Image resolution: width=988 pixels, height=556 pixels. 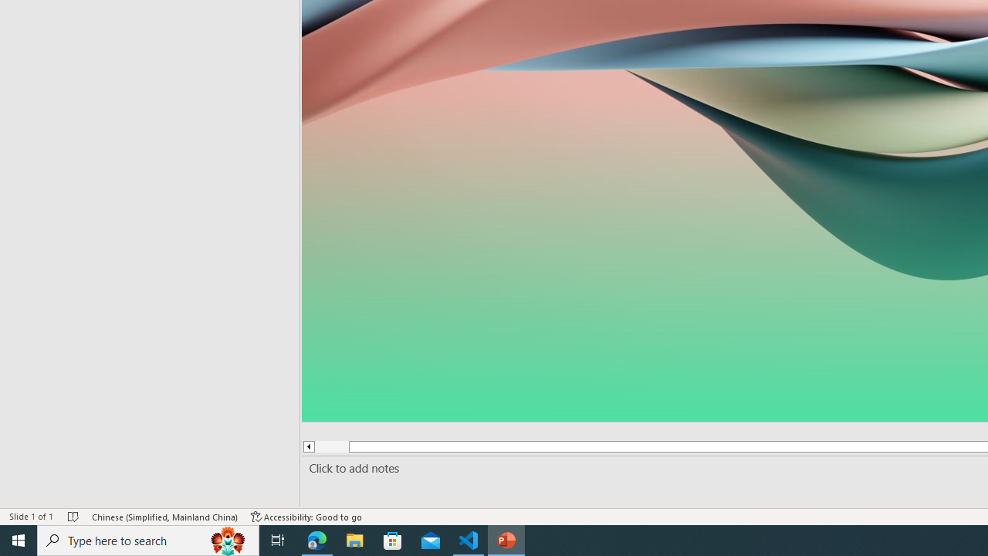 I want to click on Accessibility Checker Accessibility: Good to go, so click(x=306, y=516).